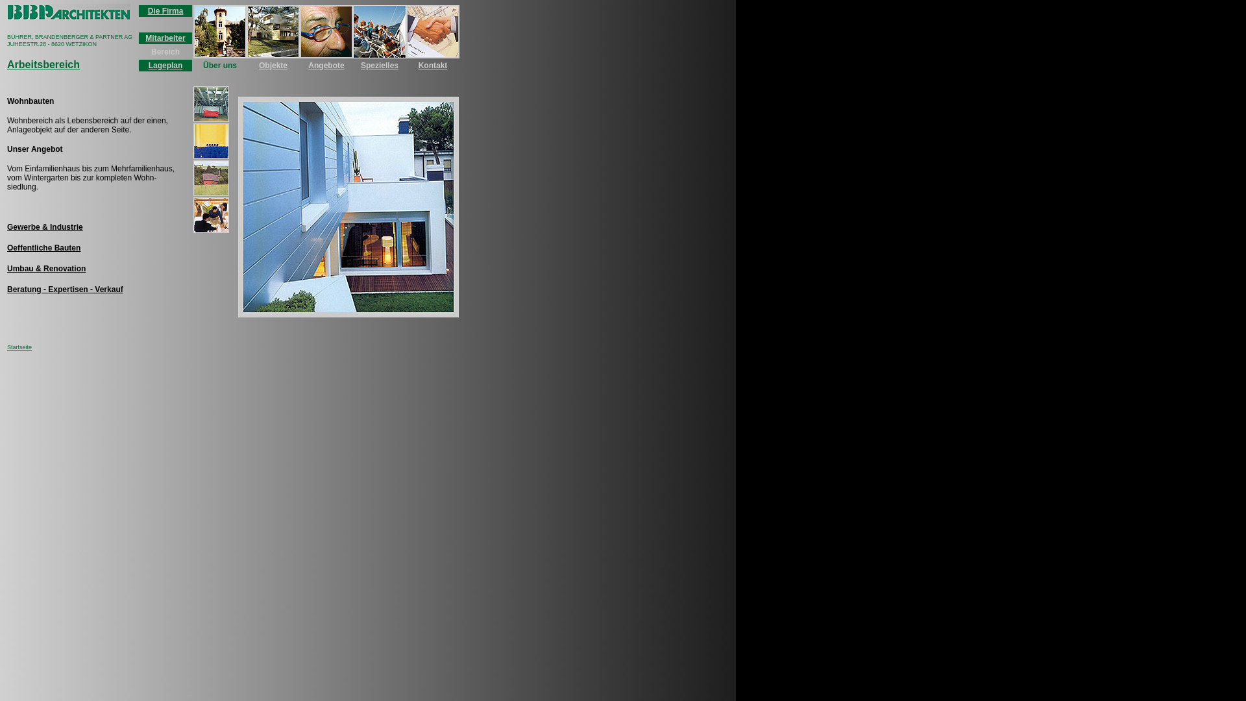 This screenshot has width=1246, height=701. I want to click on Umbau & Renovation, so click(47, 269).